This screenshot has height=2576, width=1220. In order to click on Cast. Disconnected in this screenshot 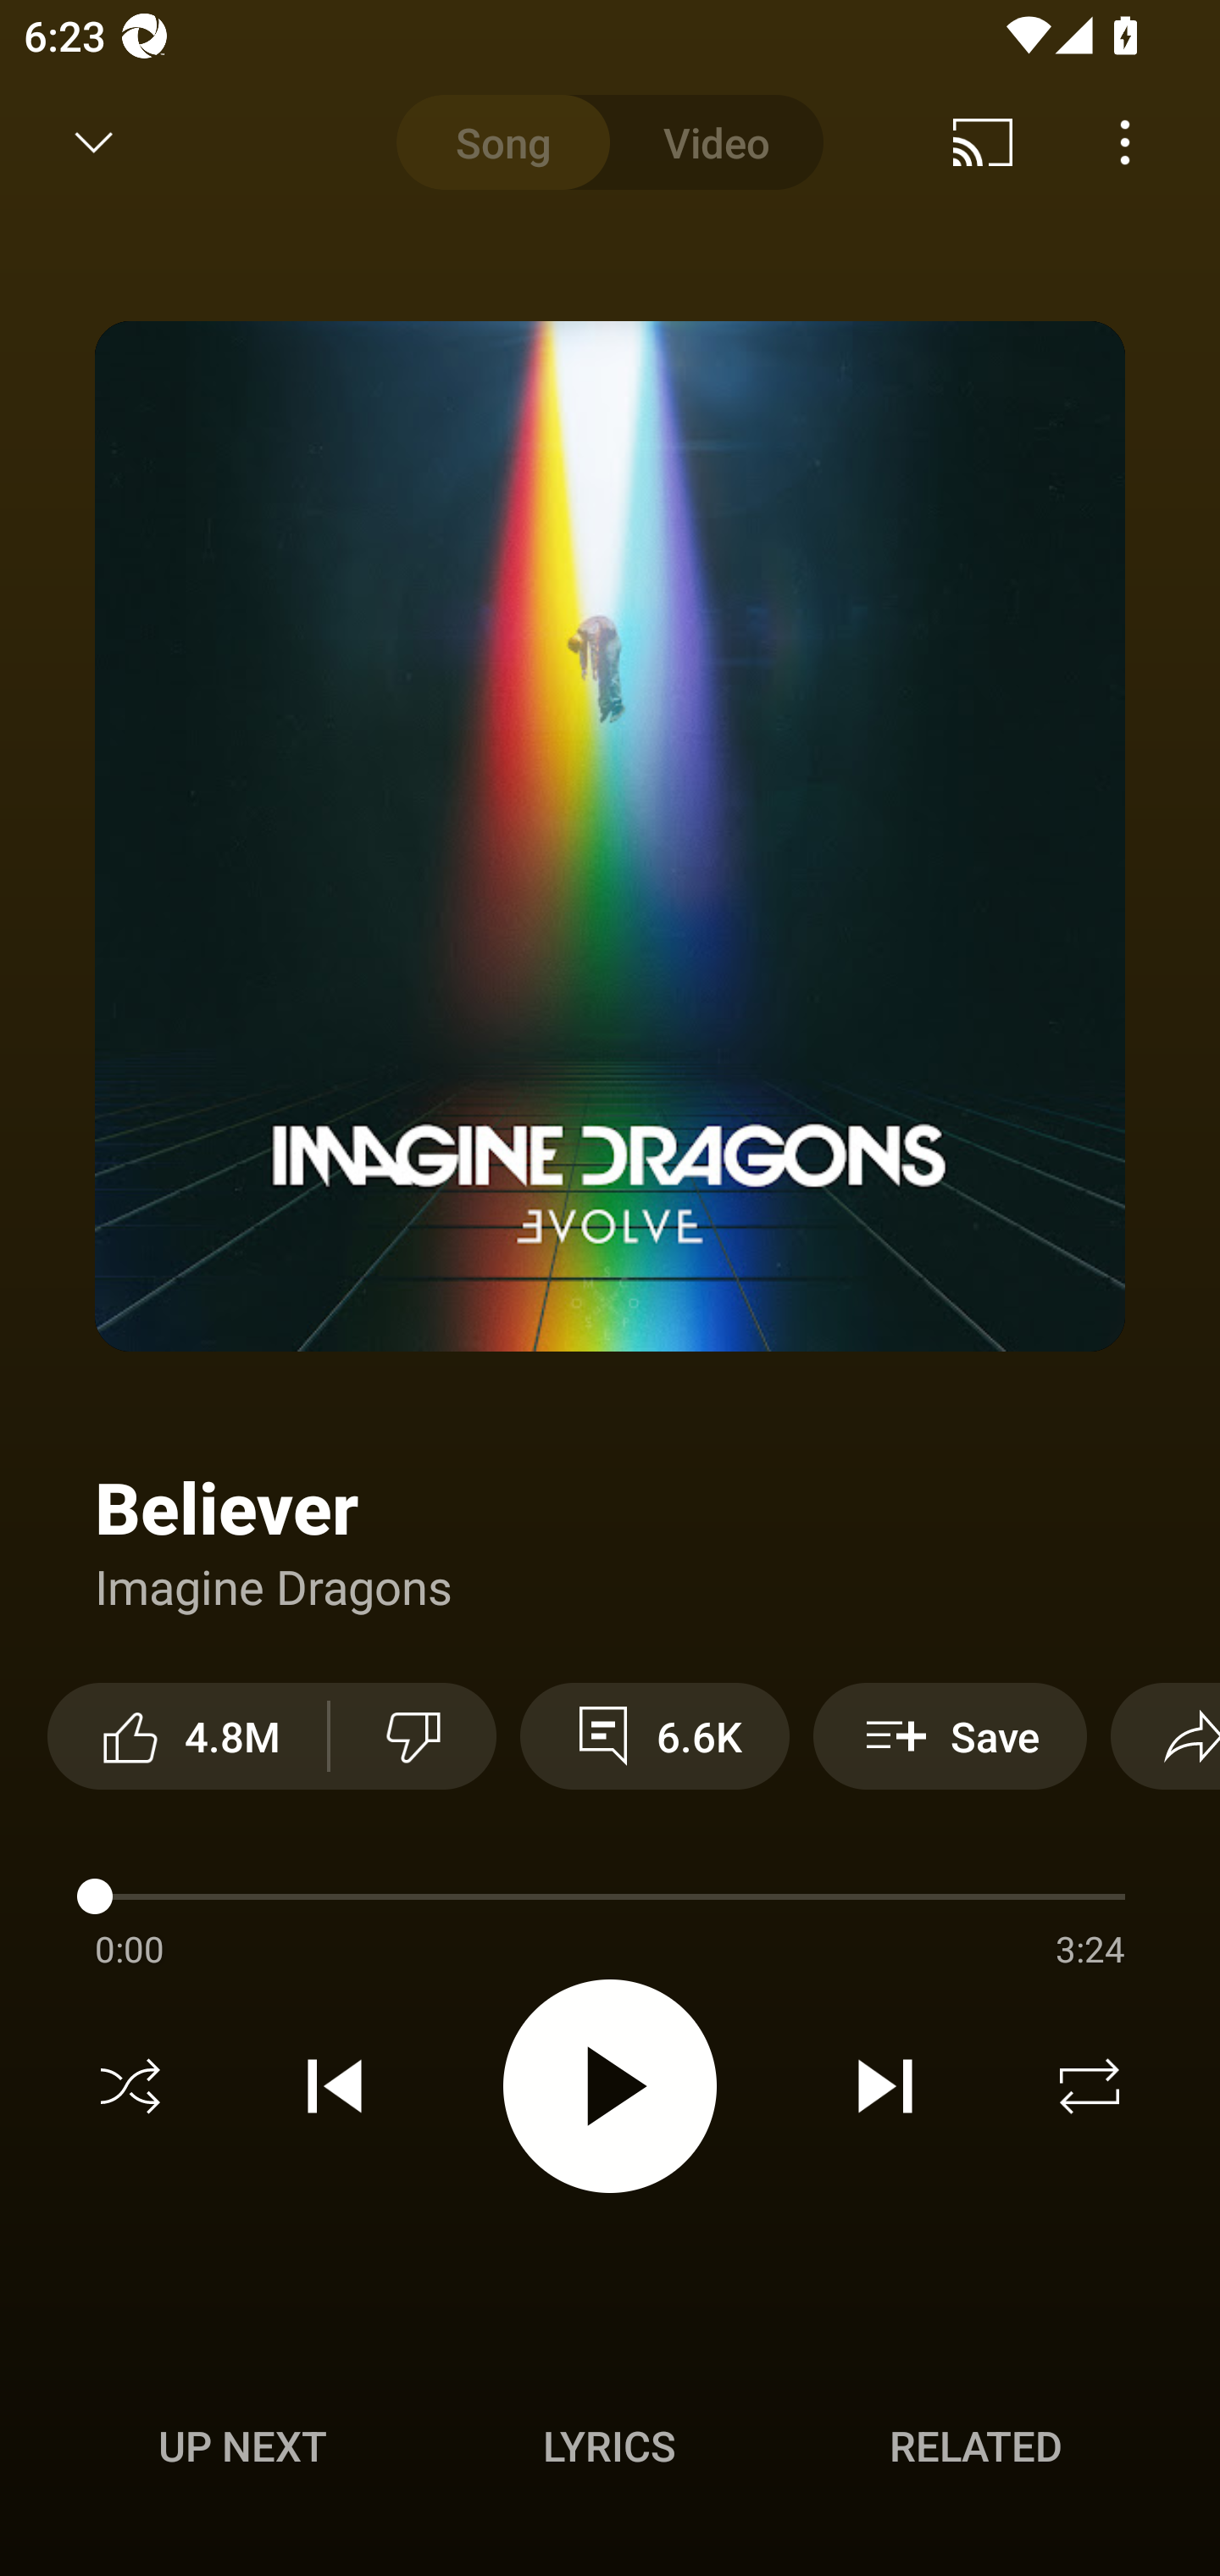, I will do `click(983, 142)`.